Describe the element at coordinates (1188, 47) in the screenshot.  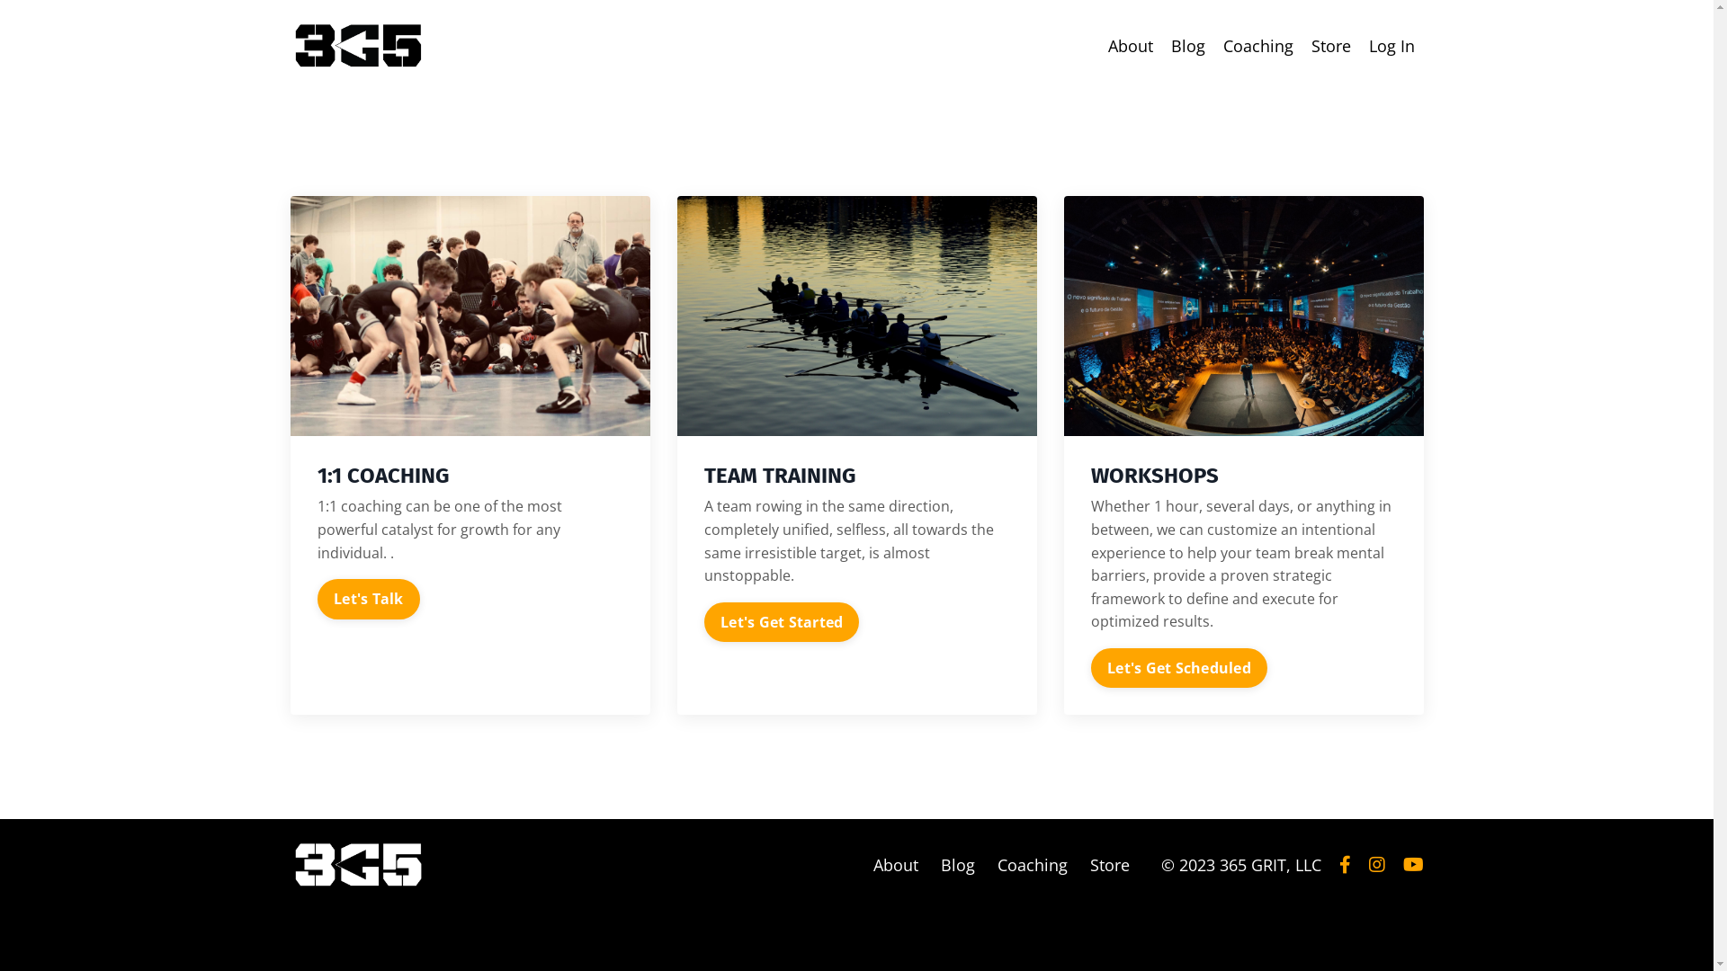
I see `Blog` at that location.